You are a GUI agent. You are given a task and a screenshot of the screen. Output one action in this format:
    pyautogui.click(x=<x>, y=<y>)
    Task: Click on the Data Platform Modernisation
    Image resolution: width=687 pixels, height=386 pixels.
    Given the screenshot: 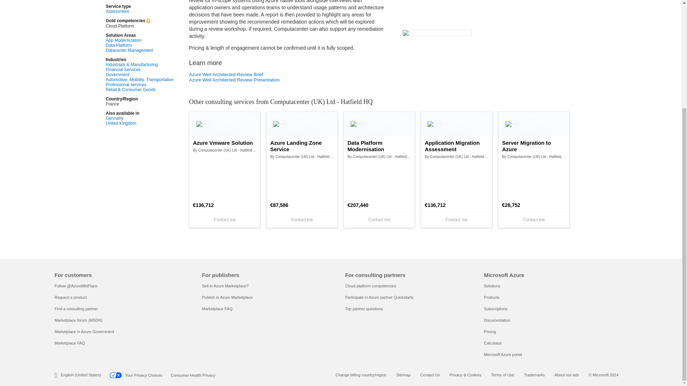 What is the action you would take?
    pyautogui.click(x=379, y=146)
    